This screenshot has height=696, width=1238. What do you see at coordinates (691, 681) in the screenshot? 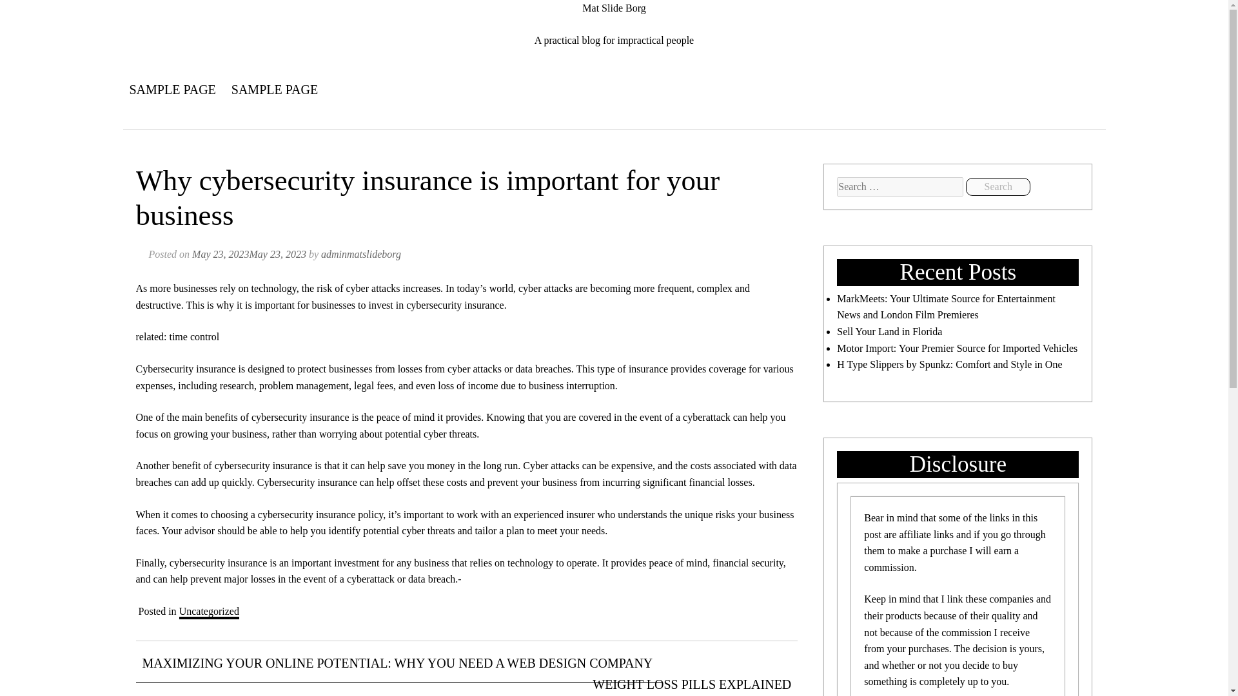
I see `WEIGHT LOSS PILLS EXPLAINED` at bounding box center [691, 681].